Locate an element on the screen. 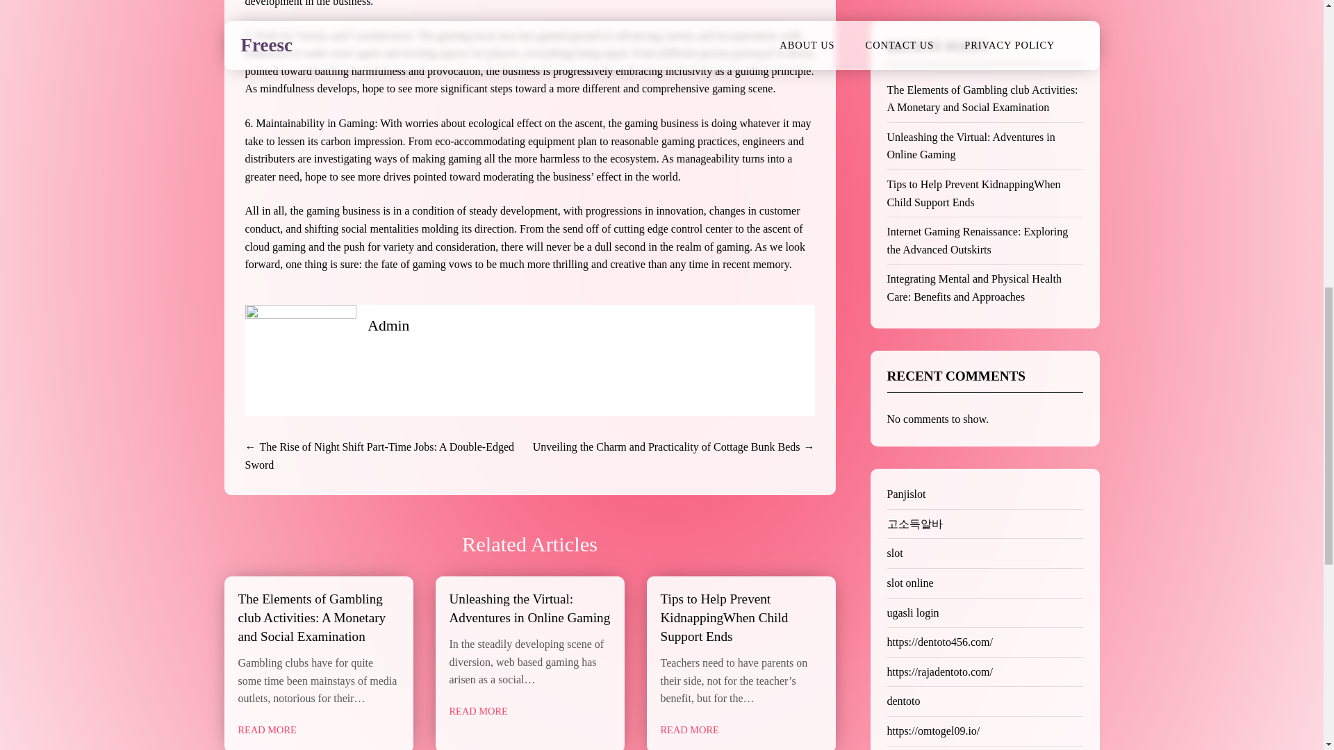 The width and height of the screenshot is (1334, 750). READ MORE is located at coordinates (267, 730).